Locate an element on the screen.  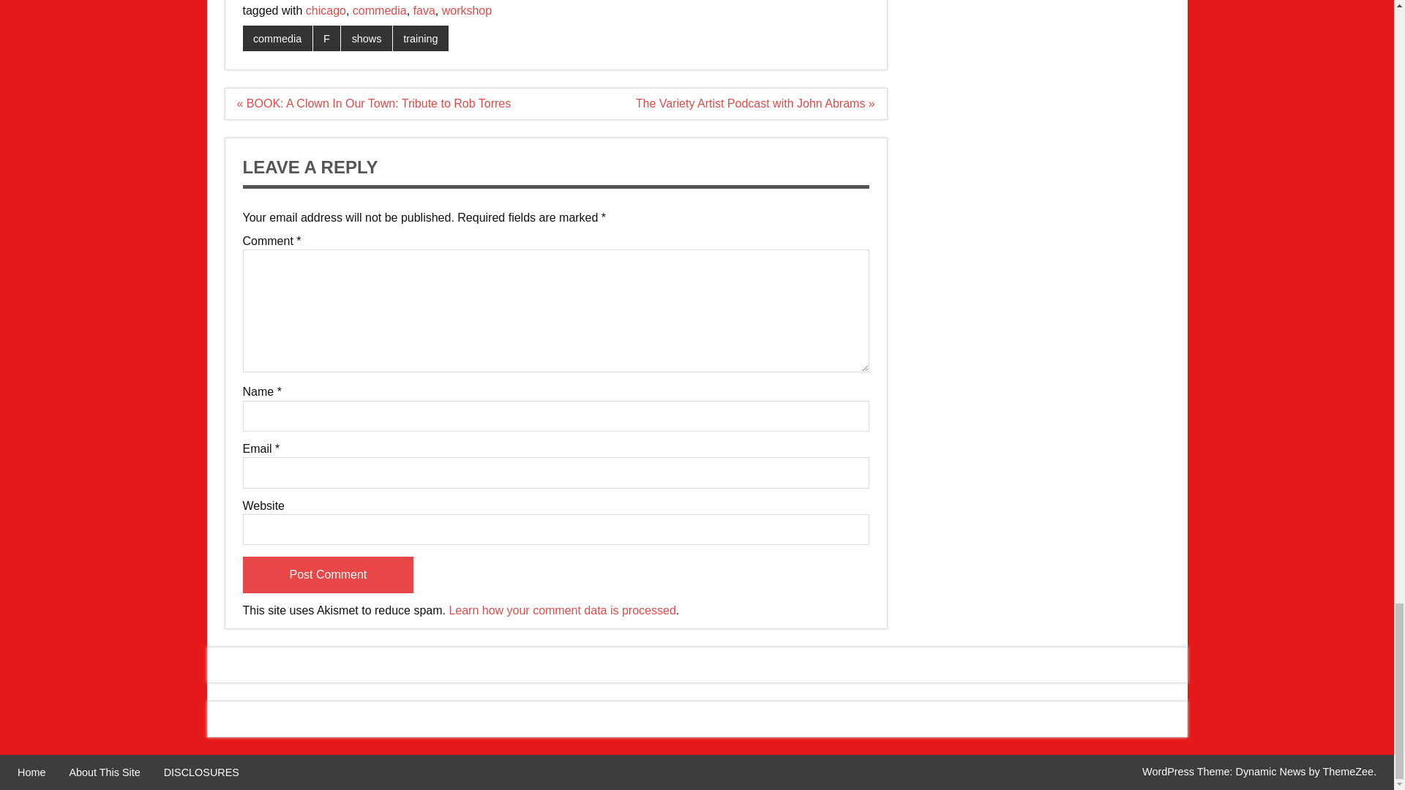
shows is located at coordinates (366, 38).